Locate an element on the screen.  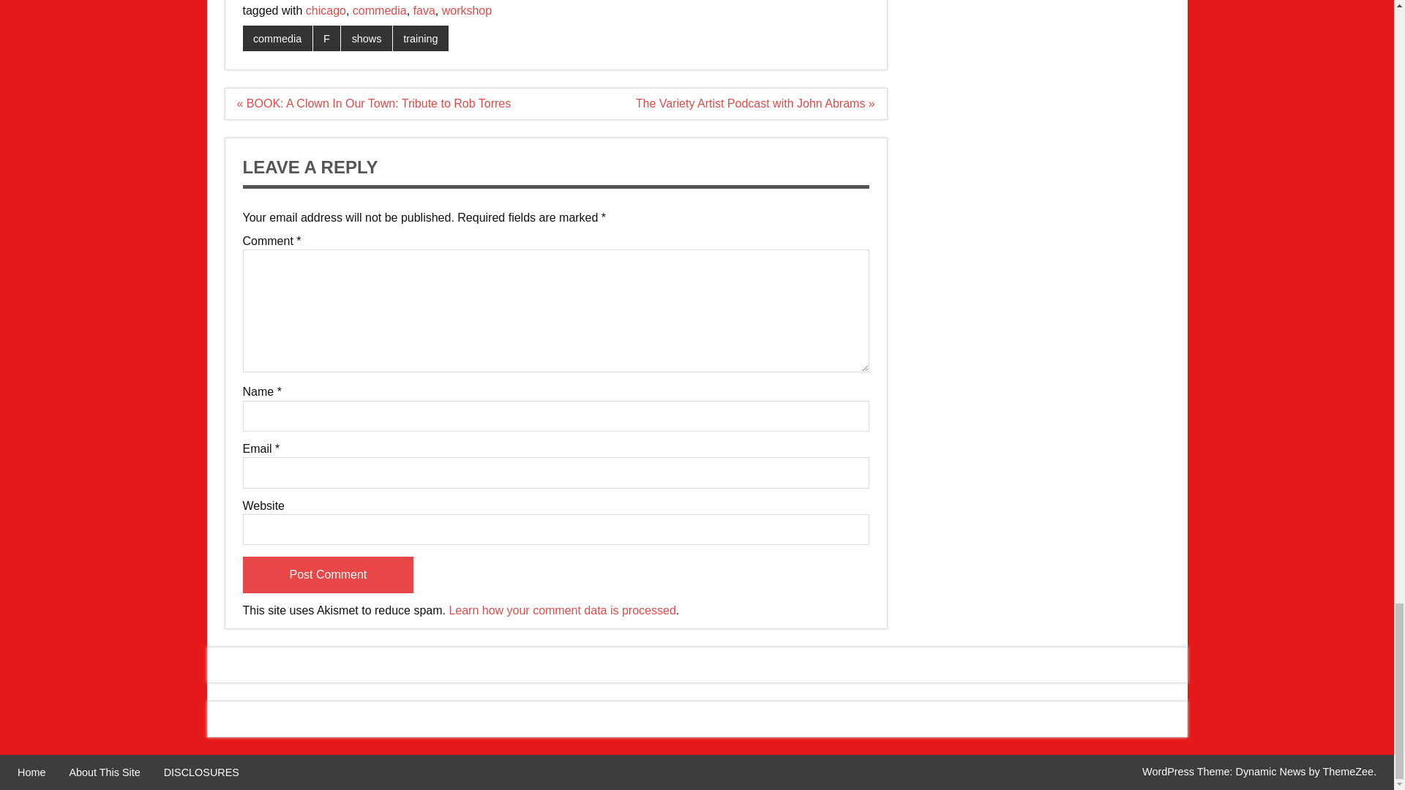
shows is located at coordinates (366, 38).